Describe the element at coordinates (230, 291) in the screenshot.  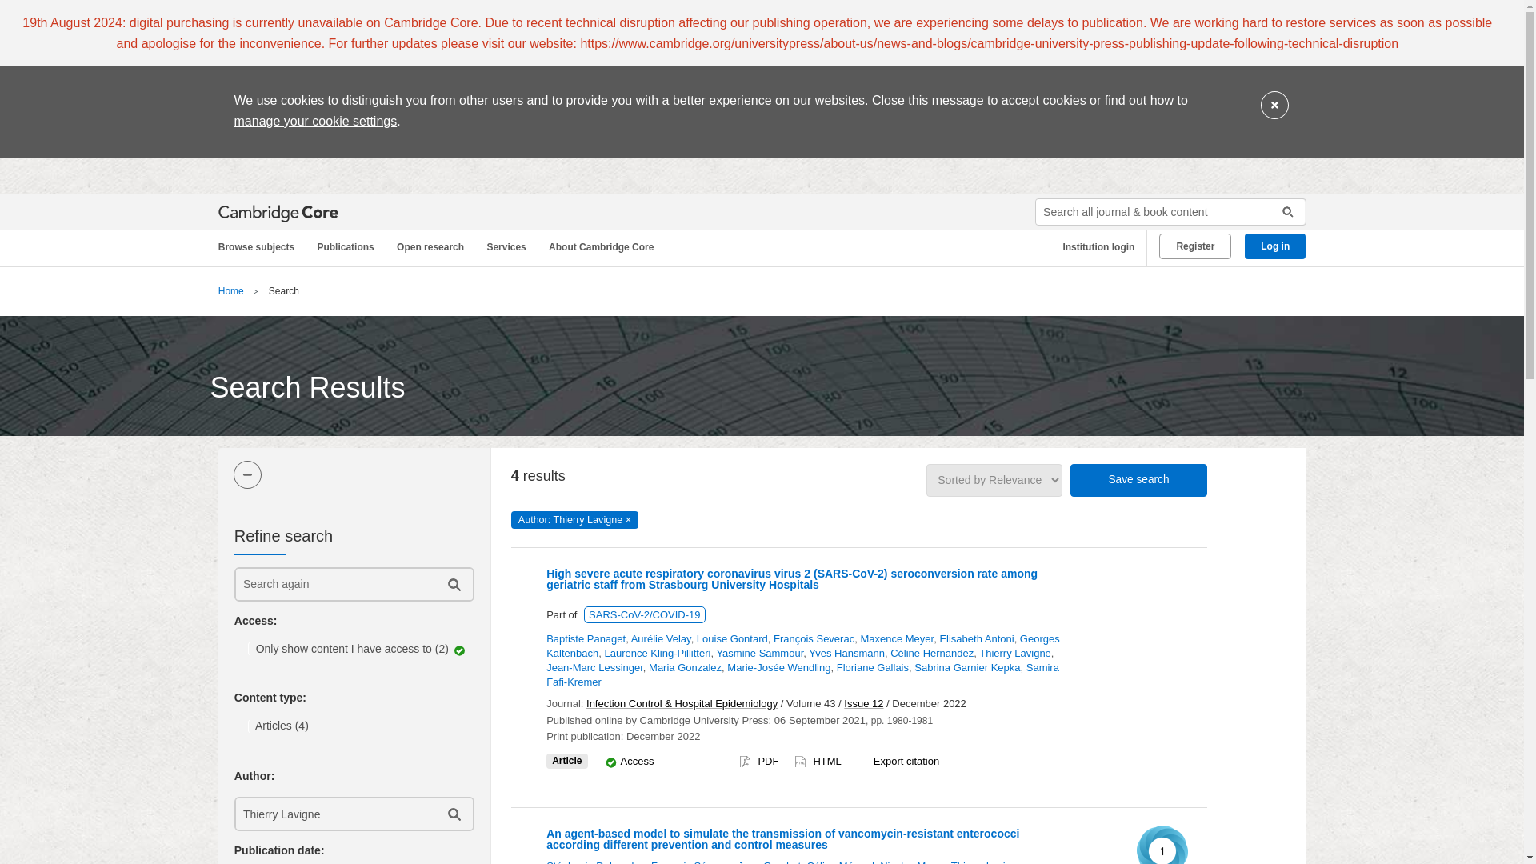
I see `Home` at that location.